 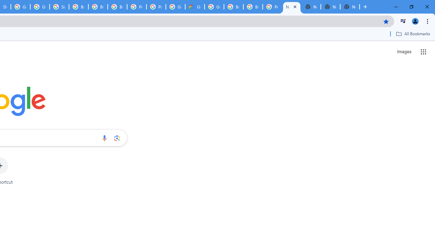 I want to click on New Tab, so click(x=292, y=7).